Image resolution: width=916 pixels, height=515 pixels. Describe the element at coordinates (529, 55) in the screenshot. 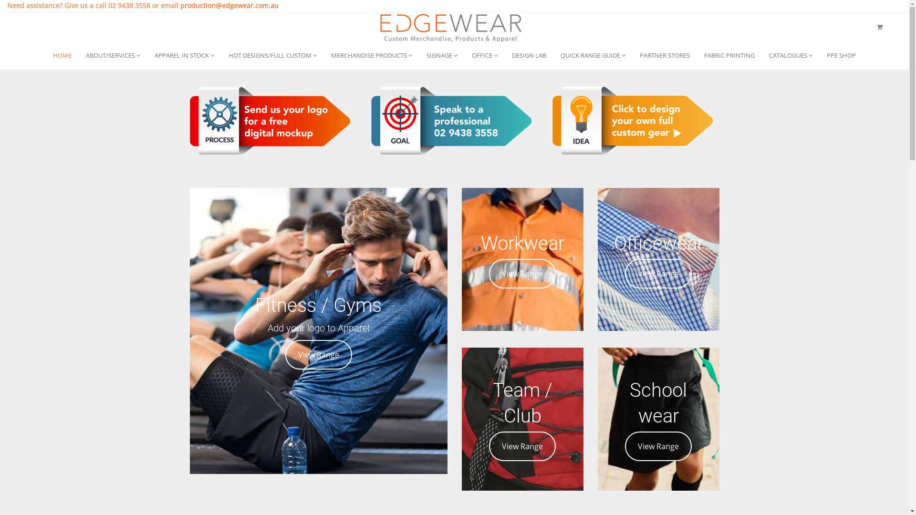

I see `DESIGN LAB` at that location.